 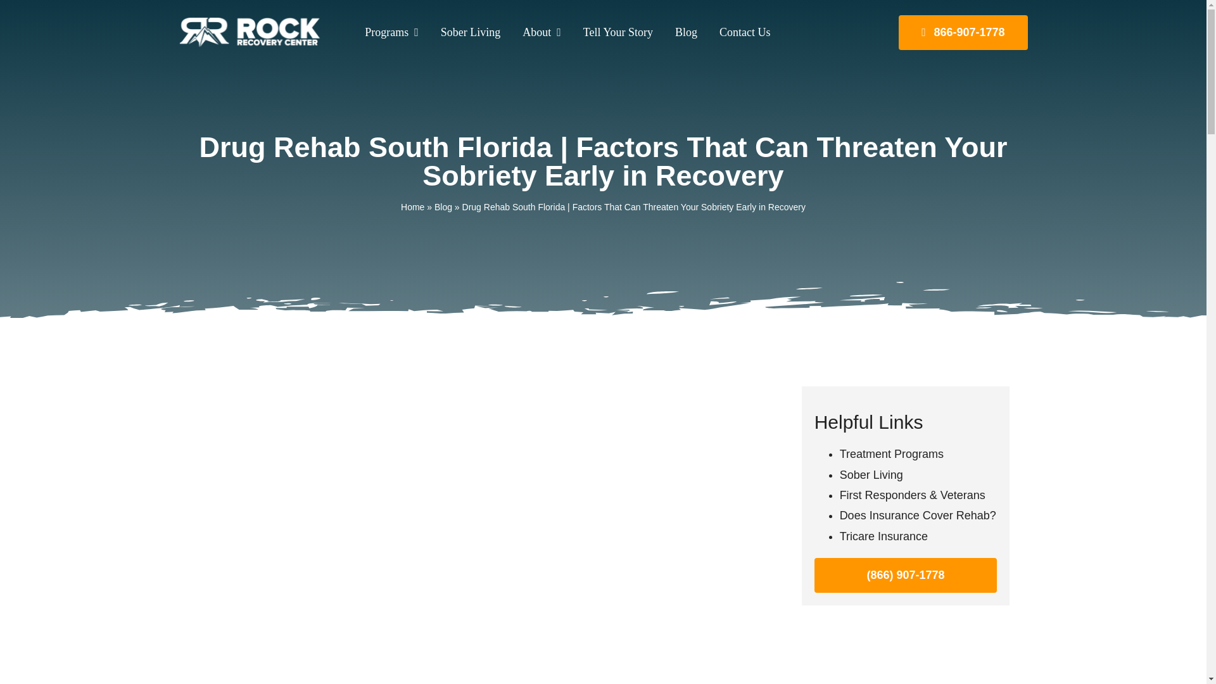 What do you see at coordinates (740, 32) in the screenshot?
I see `Contact Us` at bounding box center [740, 32].